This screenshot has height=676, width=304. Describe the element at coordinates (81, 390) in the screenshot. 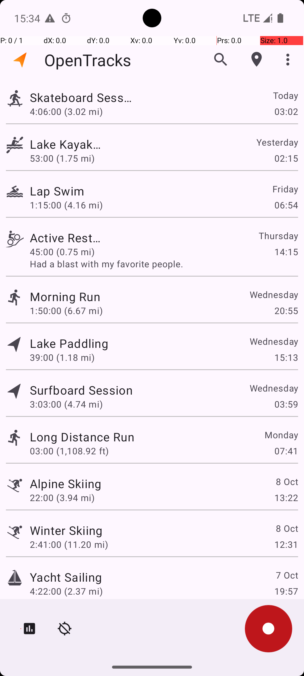

I see `Surfboard Session` at that location.